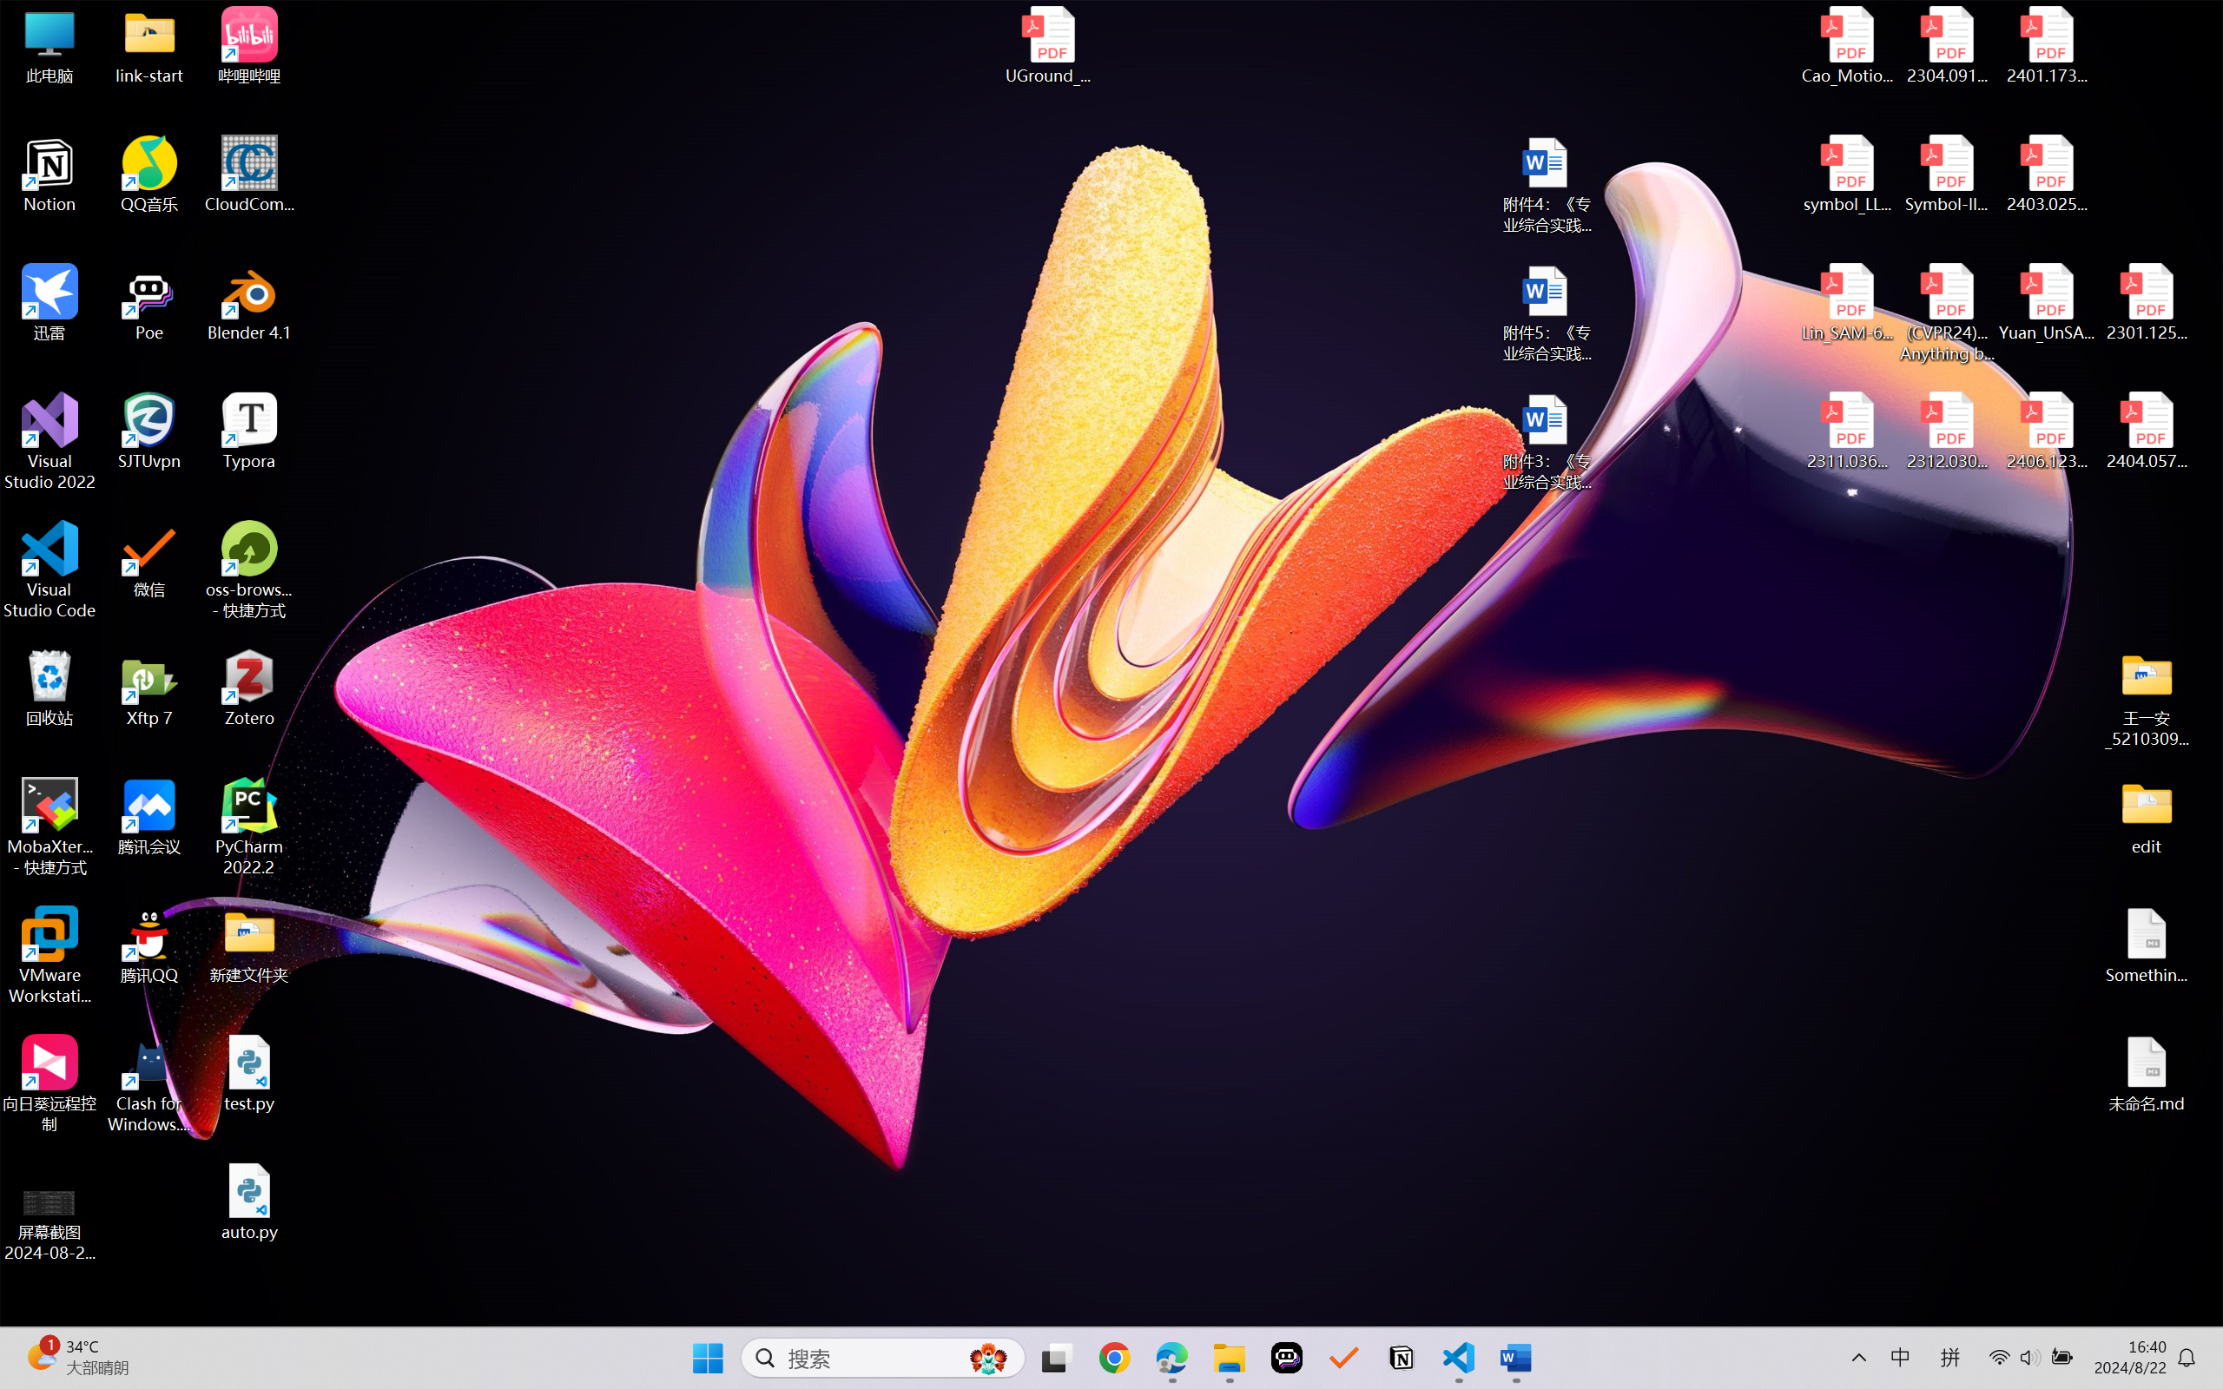 The image size is (2223, 1389). Describe the element at coordinates (1947, 174) in the screenshot. I see `Symbol-llm-v2.pdf` at that location.